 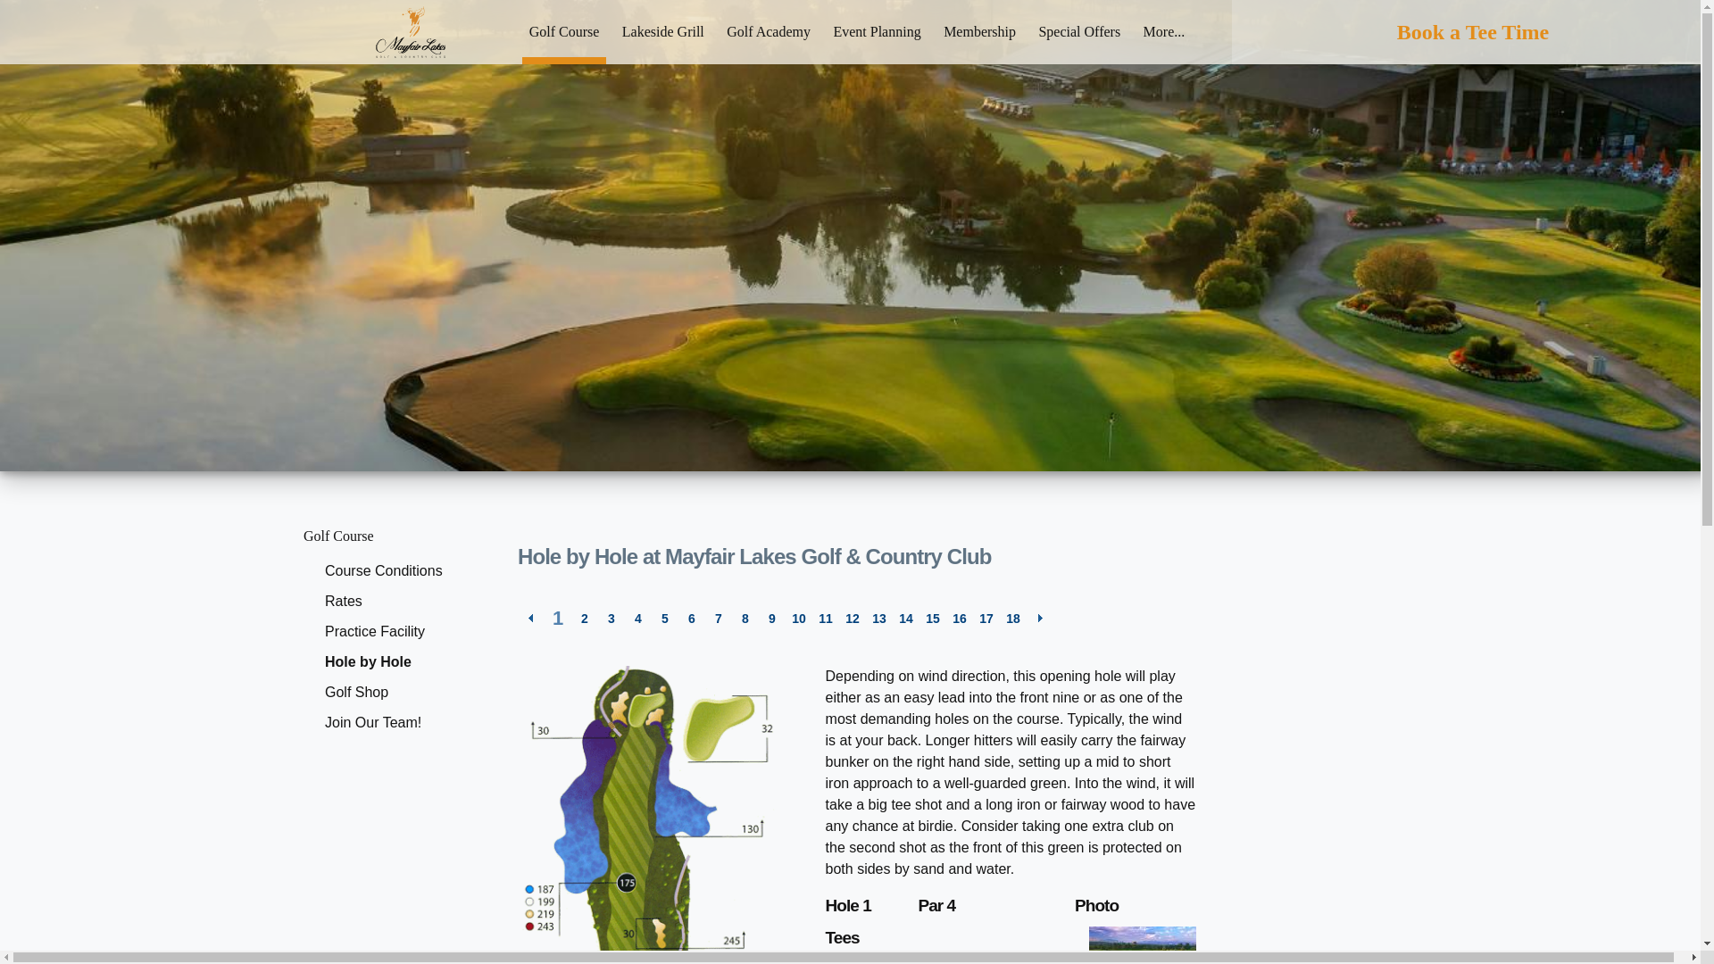 I want to click on Golf Academy, so click(x=769, y=32).